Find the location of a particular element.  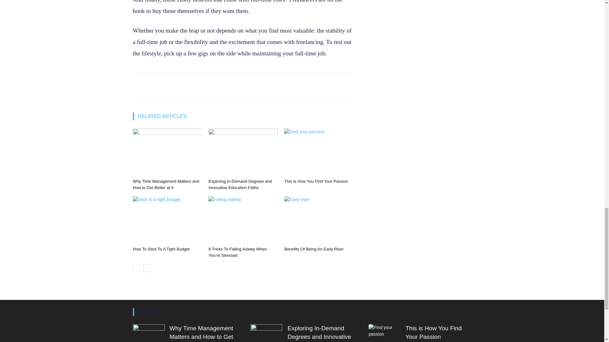

This is How You Find Your Passion is located at coordinates (318, 152).